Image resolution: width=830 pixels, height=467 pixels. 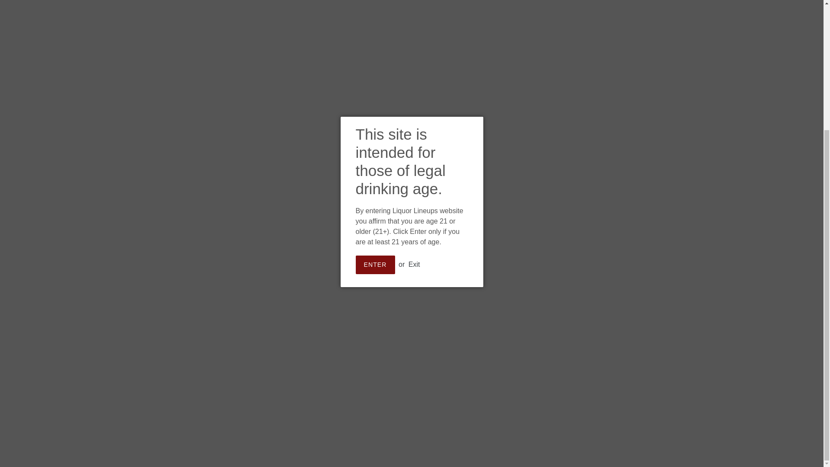 What do you see at coordinates (438, 224) in the screenshot?
I see `ADD TO CART` at bounding box center [438, 224].